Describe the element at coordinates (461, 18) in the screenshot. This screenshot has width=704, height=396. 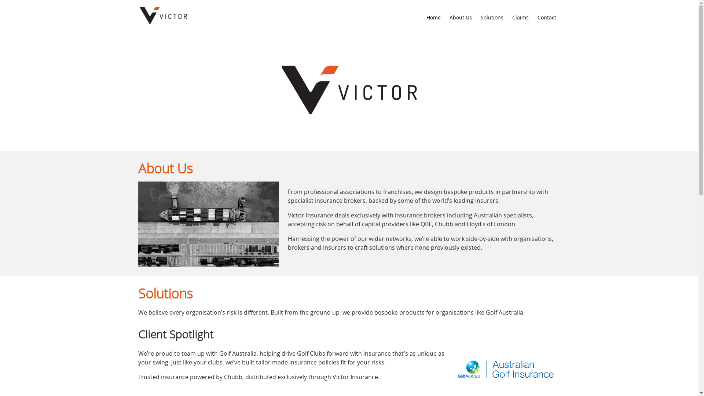
I see `About Us` at that location.